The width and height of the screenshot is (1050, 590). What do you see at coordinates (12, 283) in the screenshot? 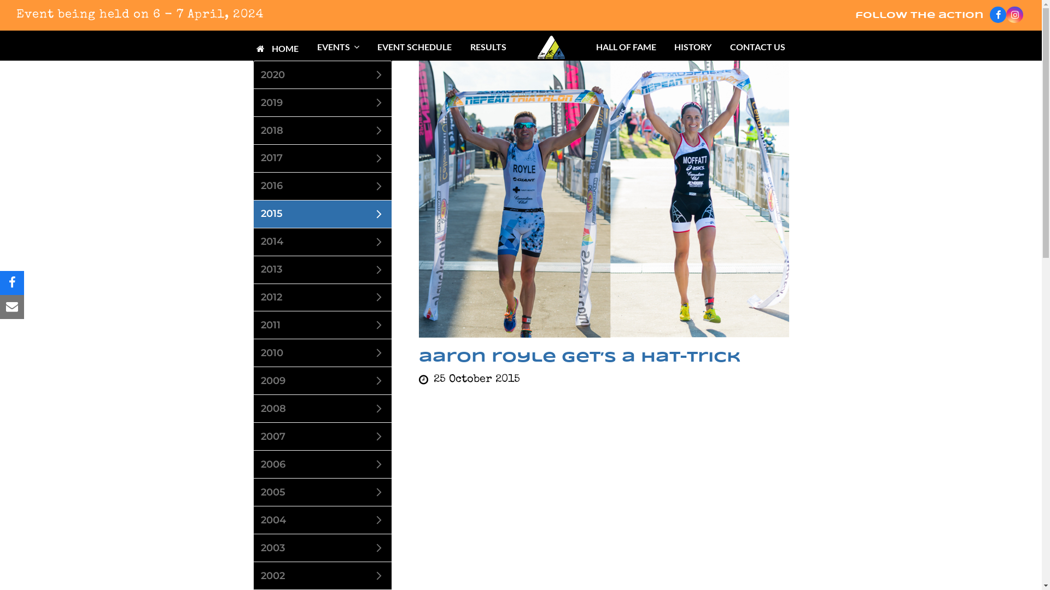
I see `Share on Facebook` at bounding box center [12, 283].